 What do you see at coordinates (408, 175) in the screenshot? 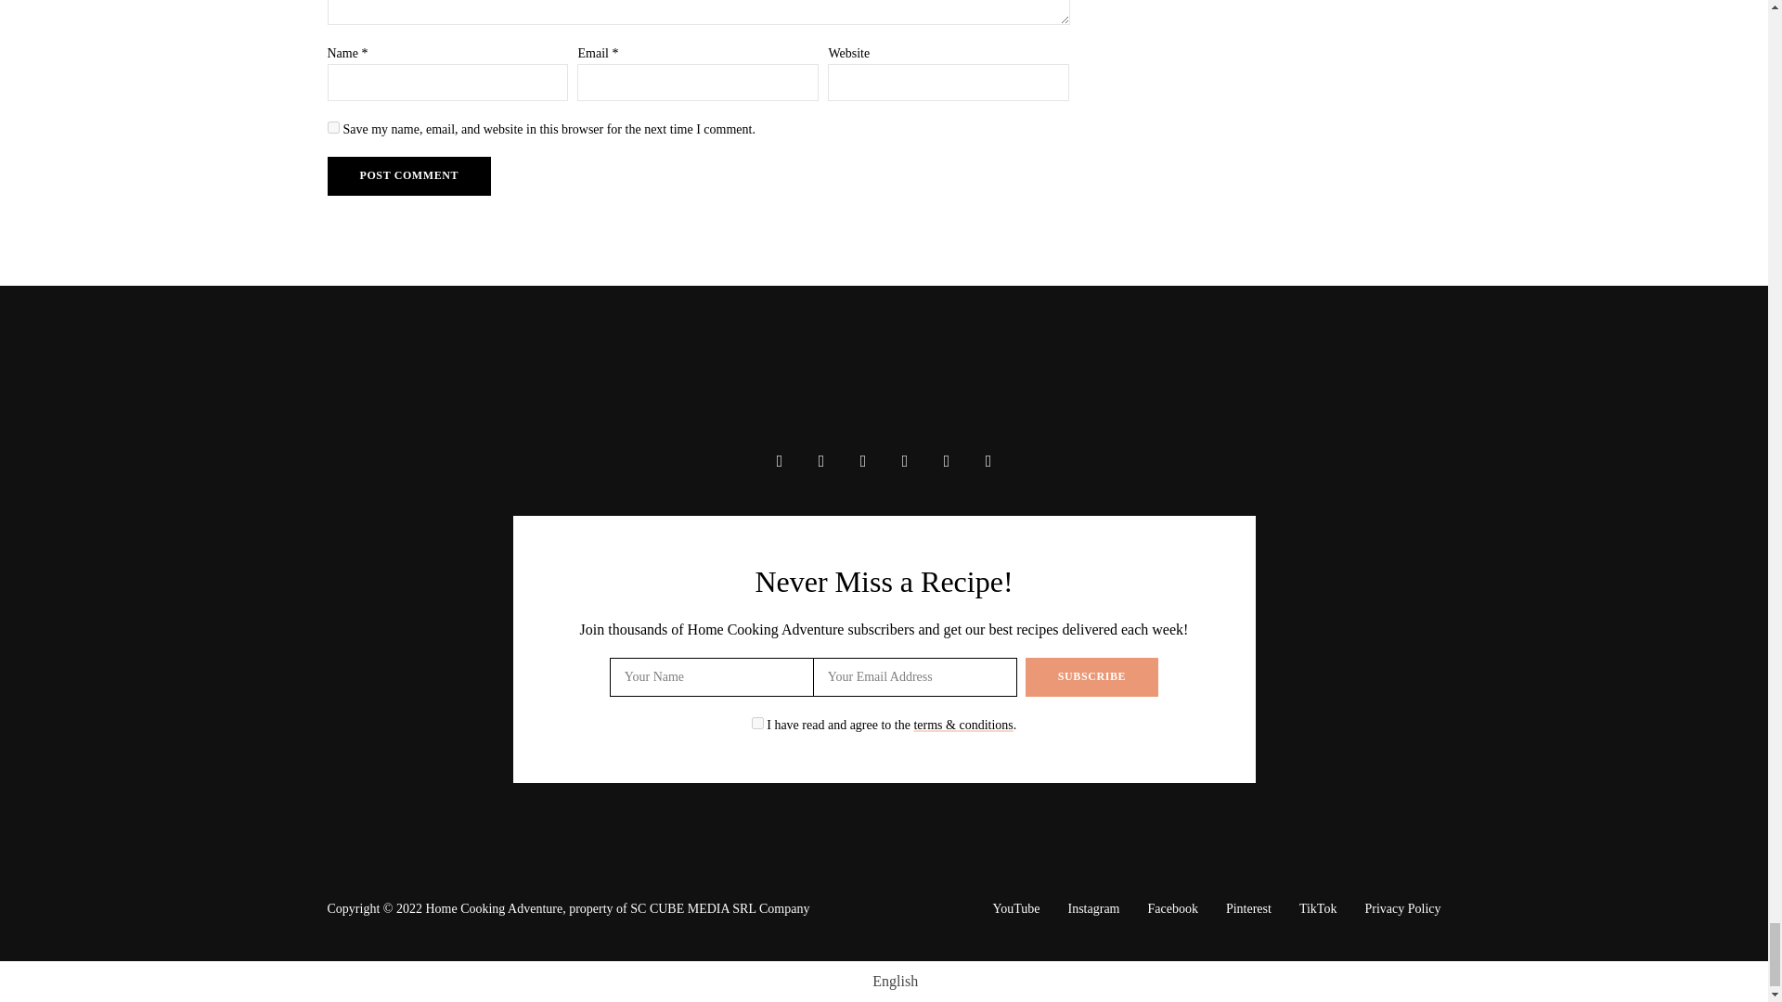
I see `Post Comment` at bounding box center [408, 175].